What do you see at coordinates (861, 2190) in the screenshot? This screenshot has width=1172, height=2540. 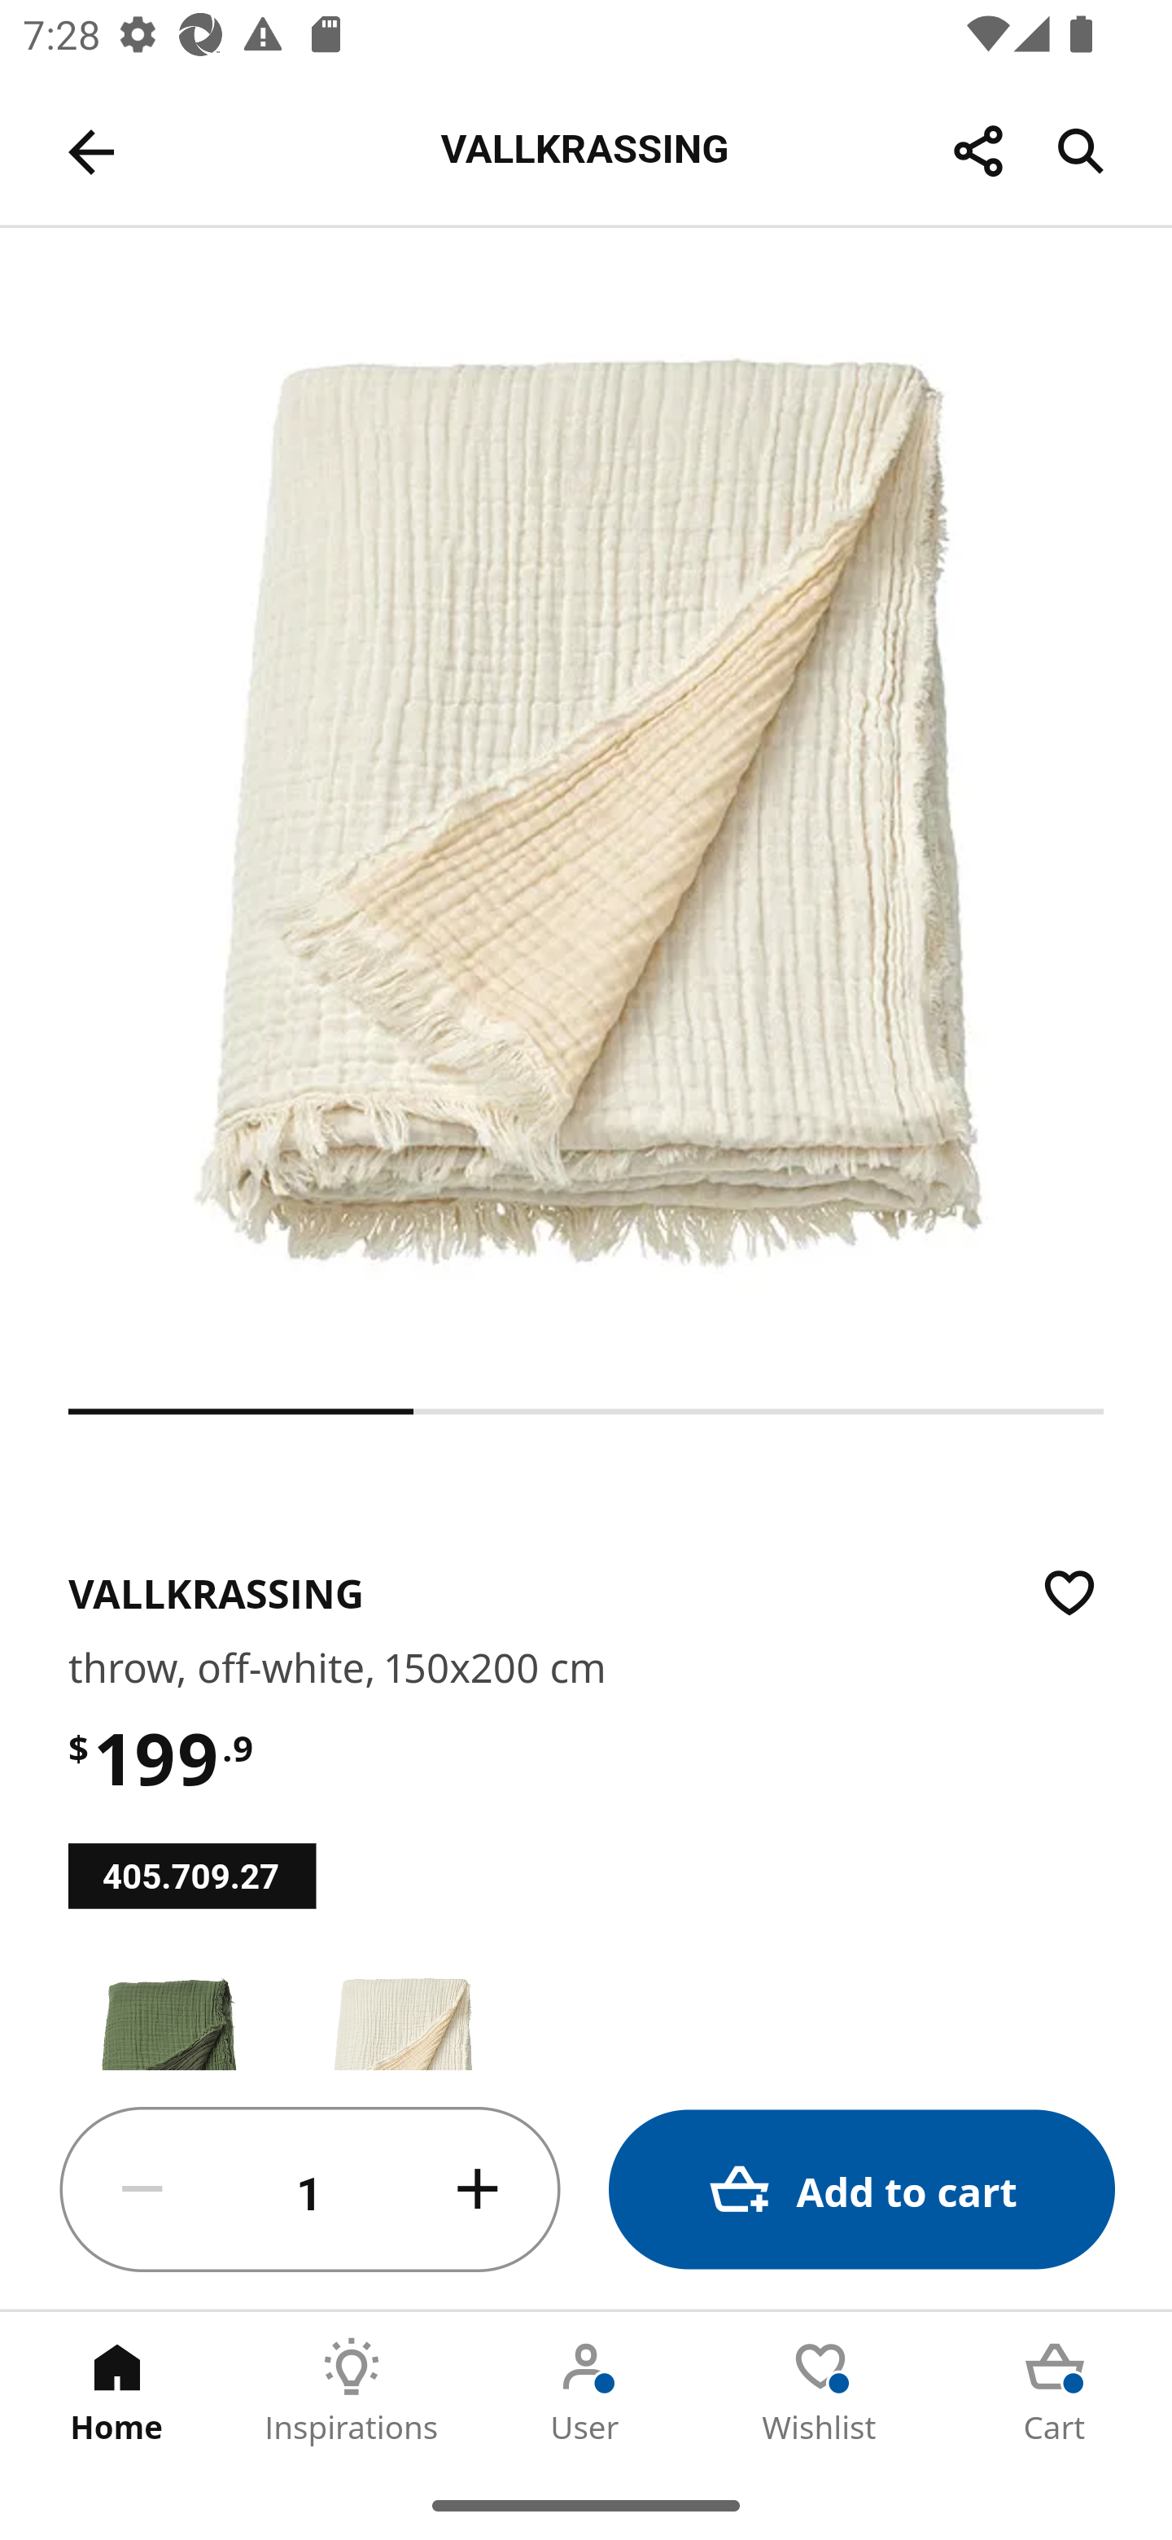 I see `Add to cart` at bounding box center [861, 2190].